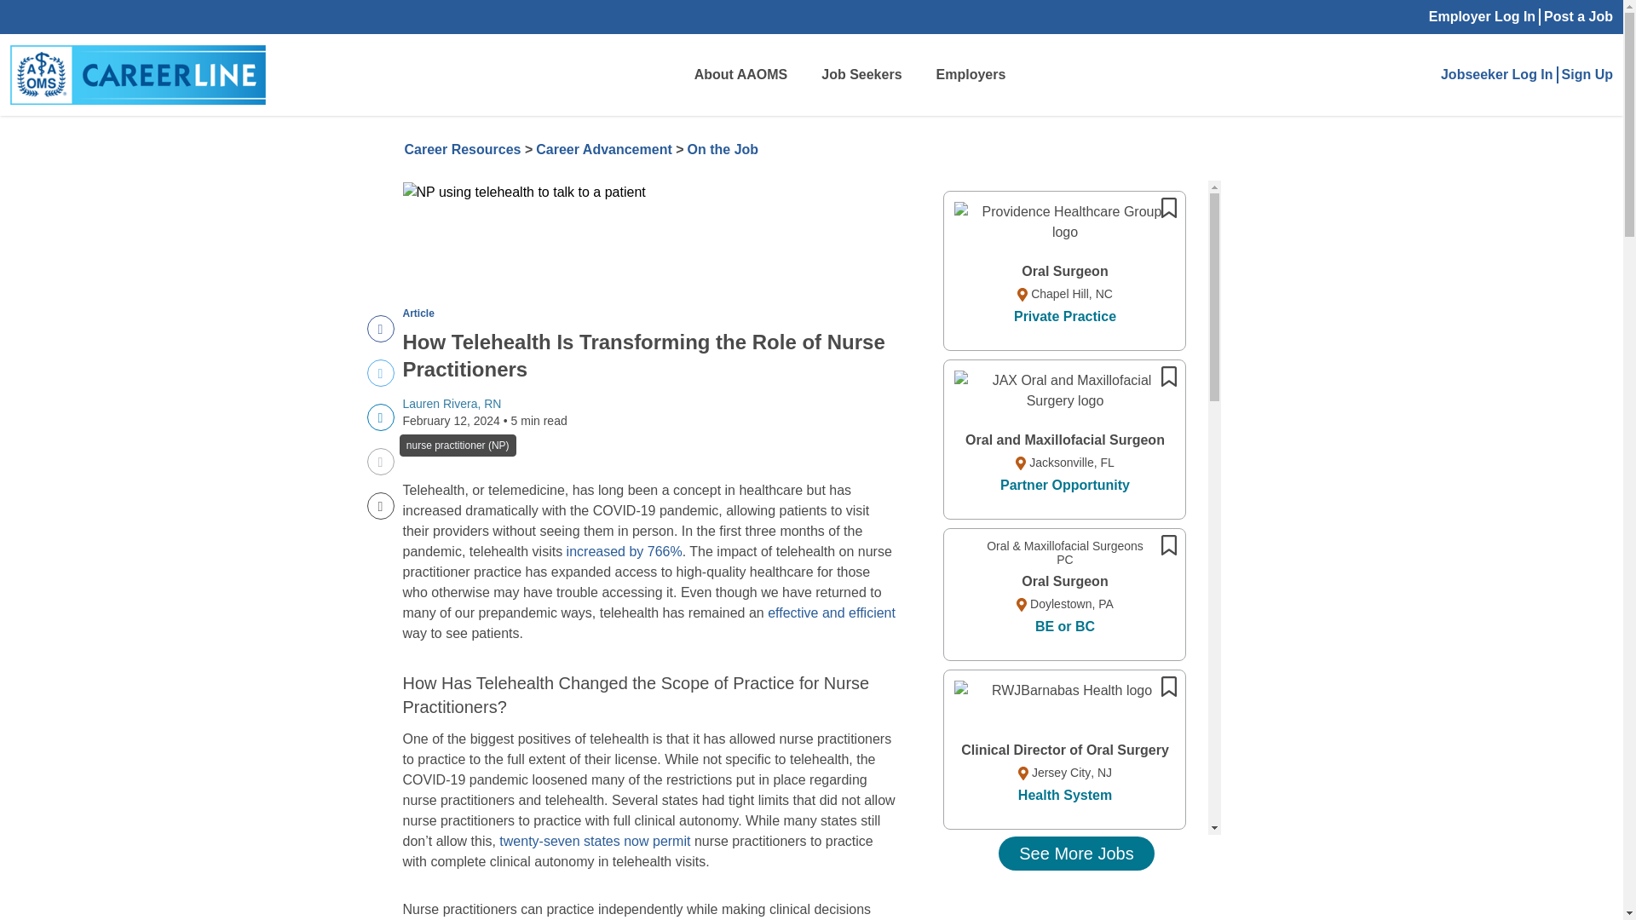 The image size is (1636, 920). I want to click on Career Resources, so click(462, 149).